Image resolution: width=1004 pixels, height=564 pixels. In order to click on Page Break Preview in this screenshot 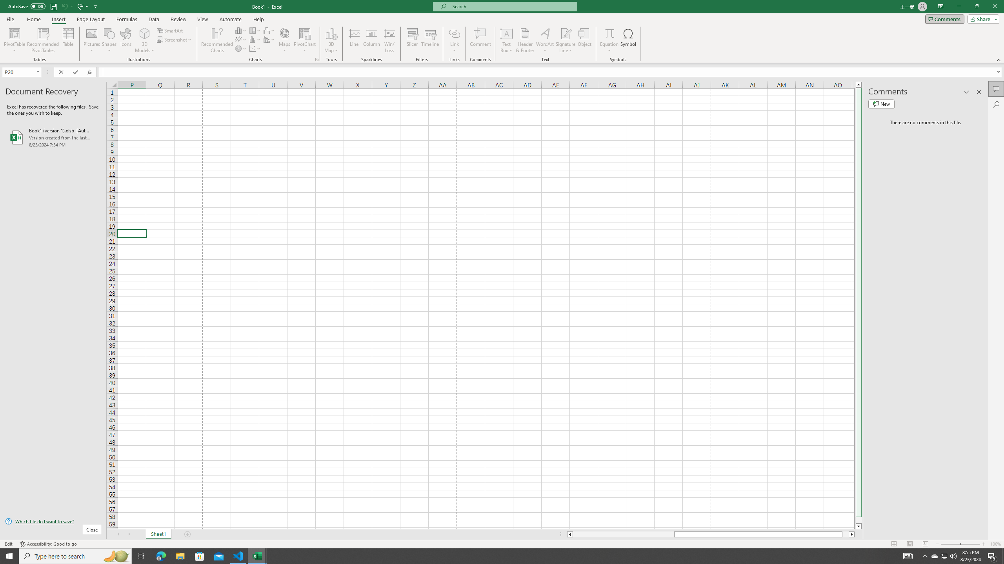, I will do `click(926, 544)`.